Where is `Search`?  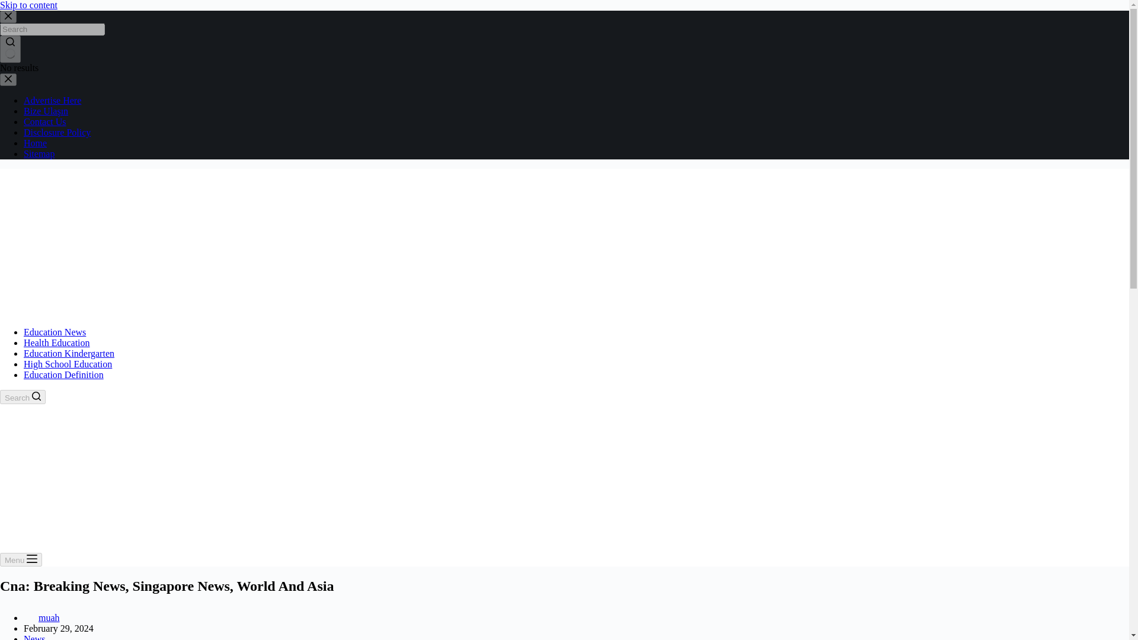 Search is located at coordinates (23, 396).